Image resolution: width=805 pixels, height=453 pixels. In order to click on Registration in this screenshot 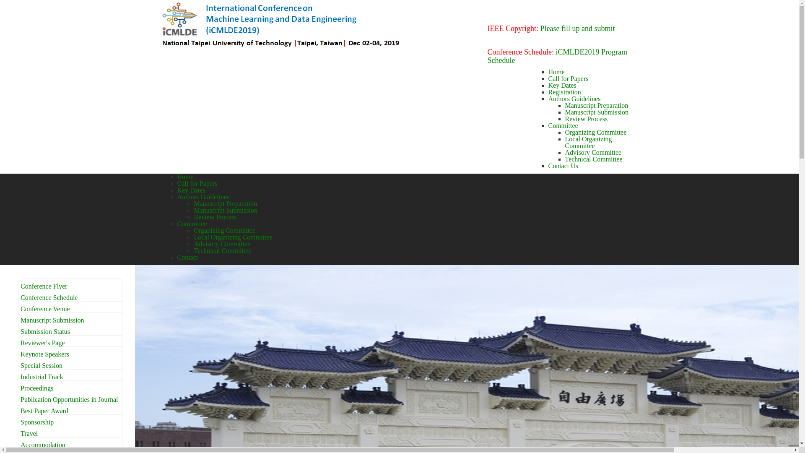, I will do `click(565, 92)`.